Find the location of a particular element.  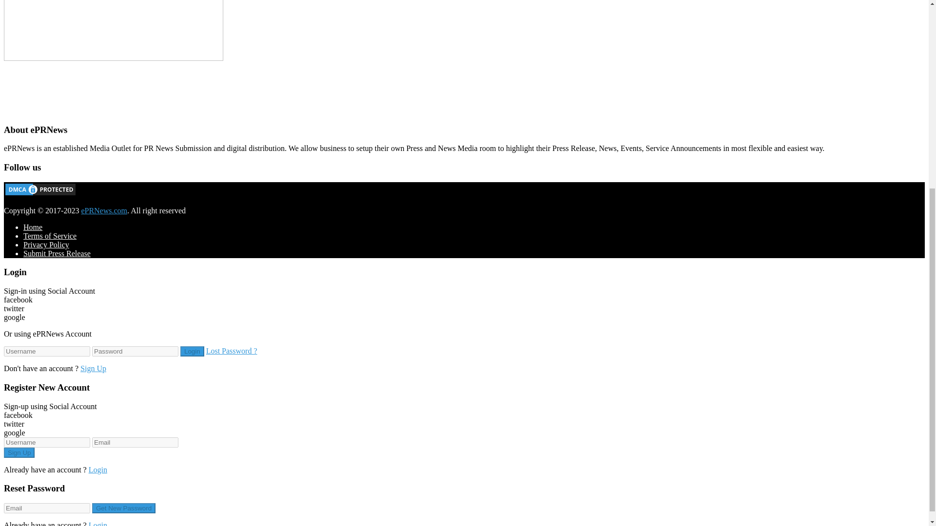

DMCA.com Protection Status is located at coordinates (40, 194).